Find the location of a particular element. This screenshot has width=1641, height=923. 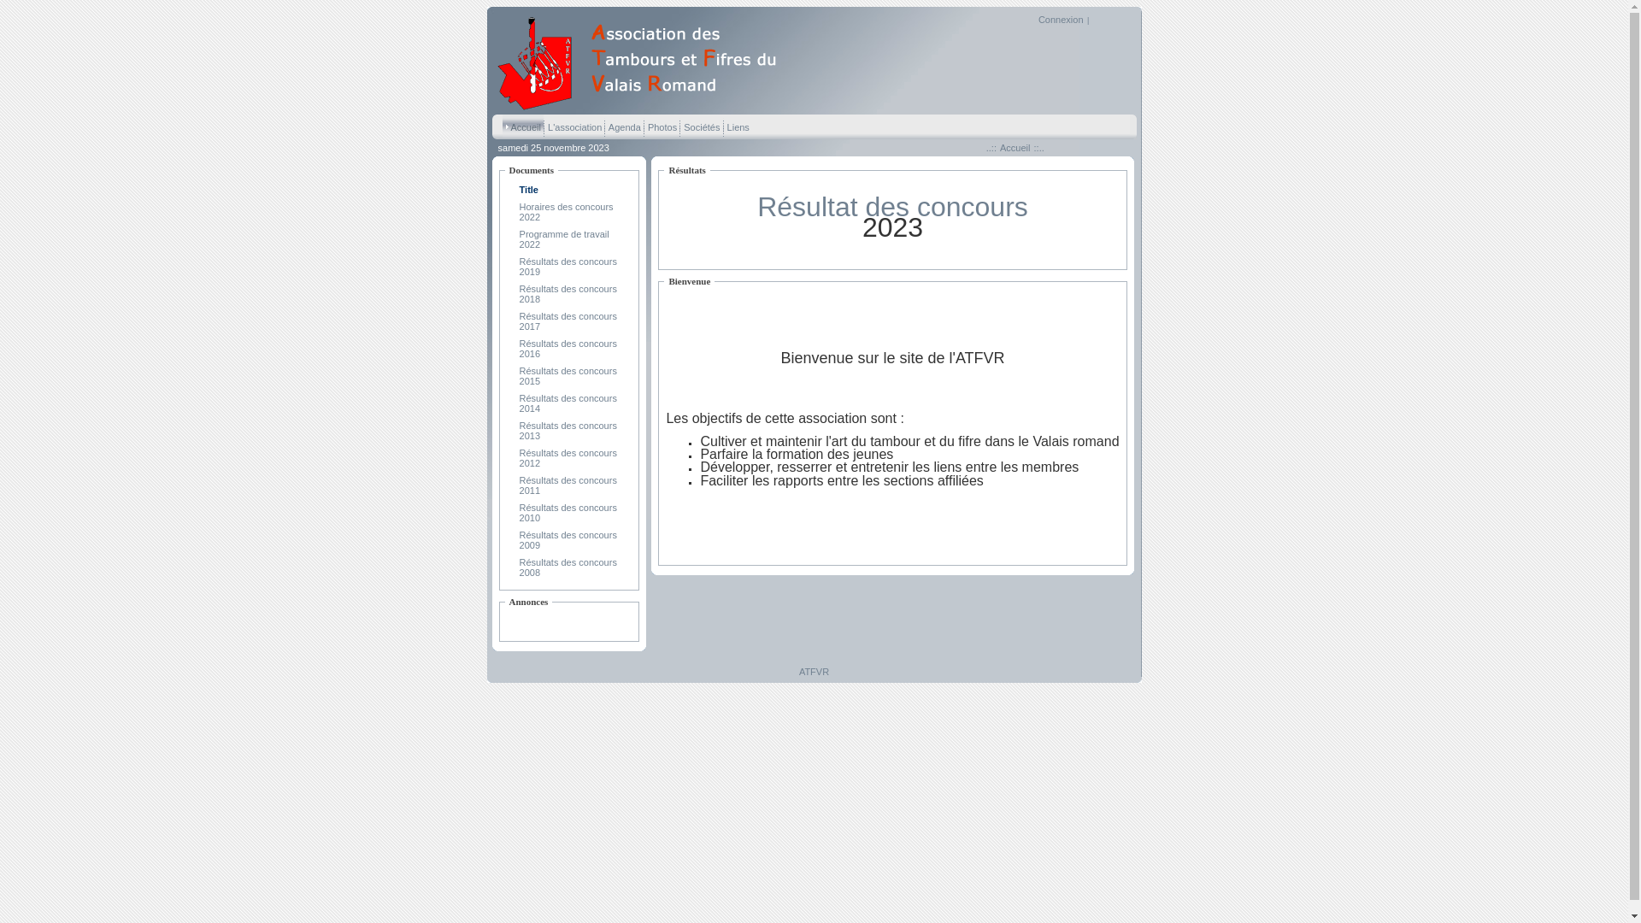

Connexion is located at coordinates (1062, 20).